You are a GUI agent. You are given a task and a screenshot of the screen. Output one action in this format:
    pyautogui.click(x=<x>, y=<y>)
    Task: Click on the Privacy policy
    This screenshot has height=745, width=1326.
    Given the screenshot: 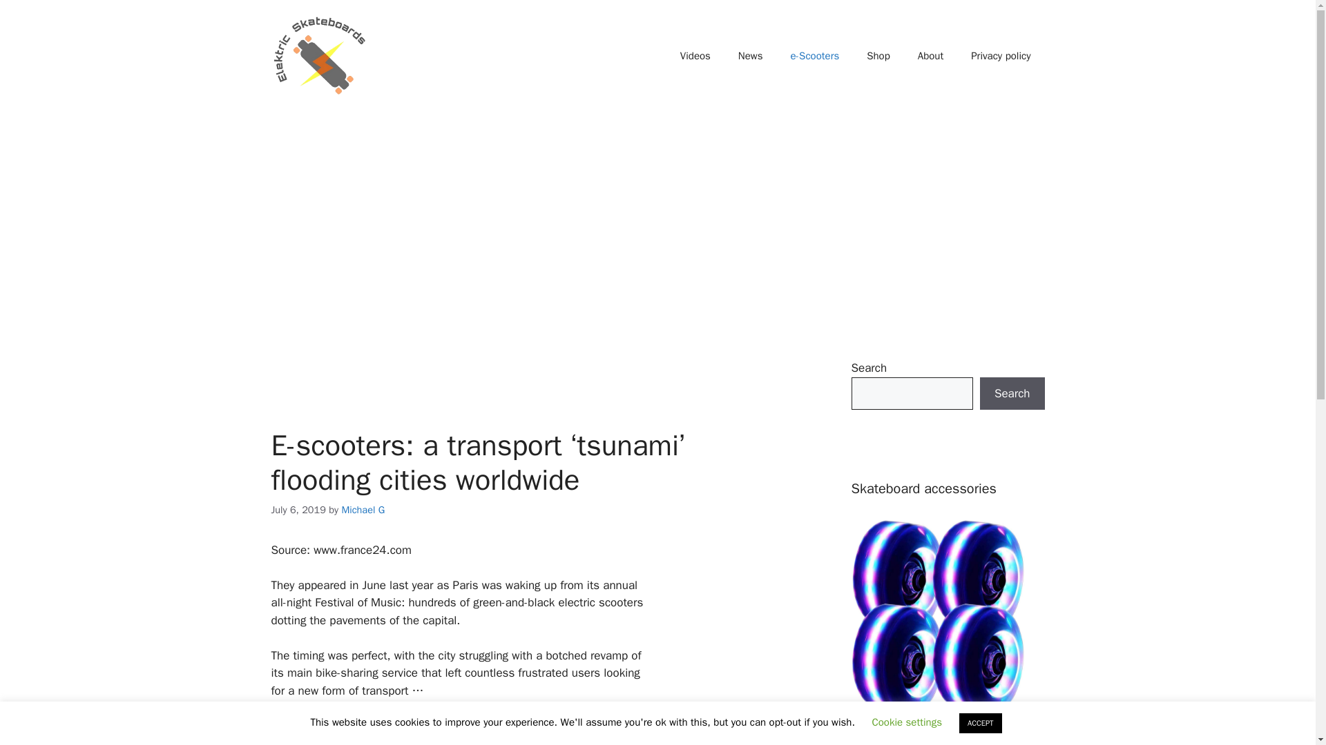 What is the action you would take?
    pyautogui.click(x=1001, y=55)
    